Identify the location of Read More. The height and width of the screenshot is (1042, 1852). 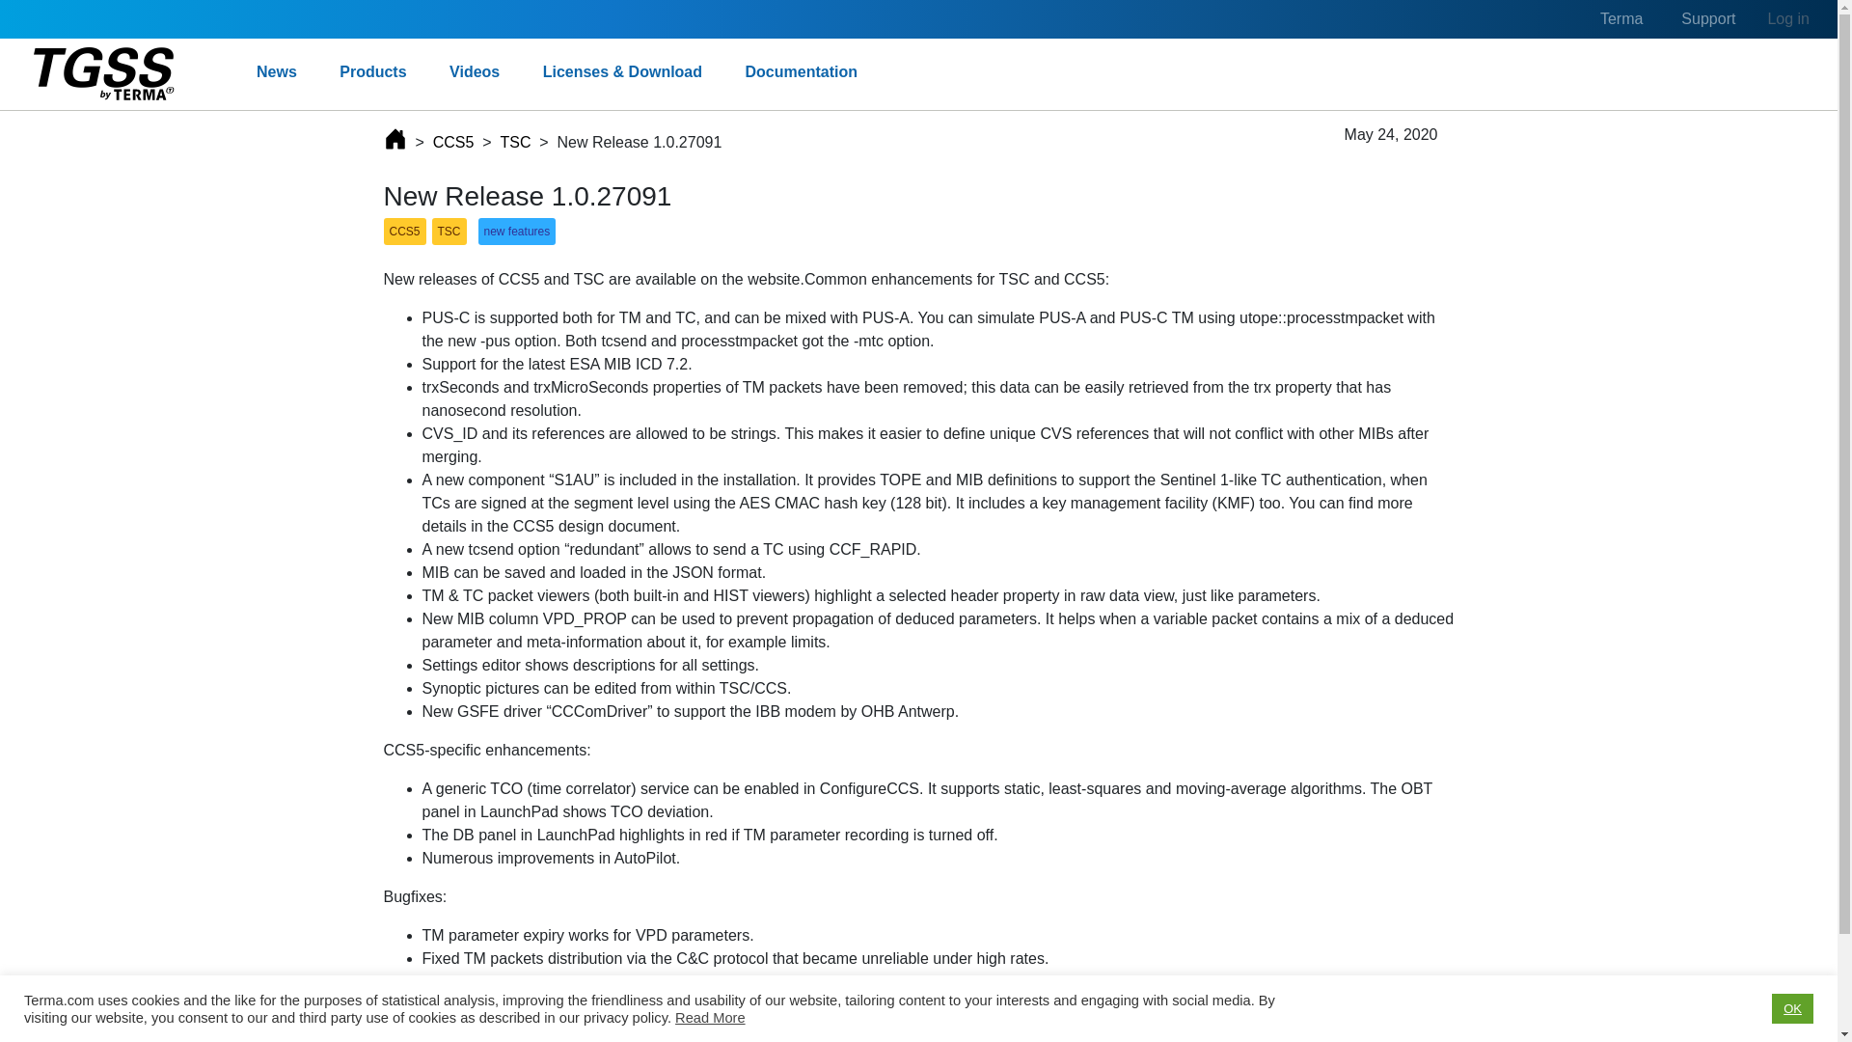
(710, 1017).